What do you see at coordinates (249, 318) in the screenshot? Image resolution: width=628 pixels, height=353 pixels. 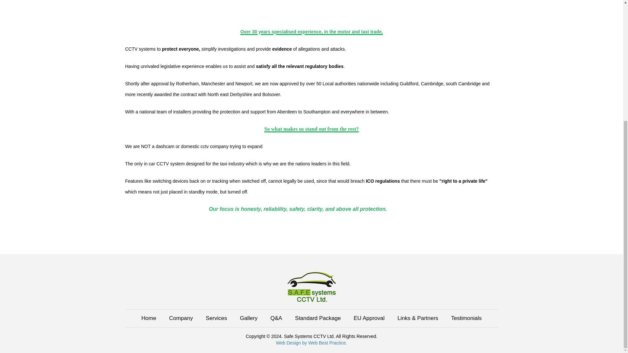 I see `Gallery` at bounding box center [249, 318].